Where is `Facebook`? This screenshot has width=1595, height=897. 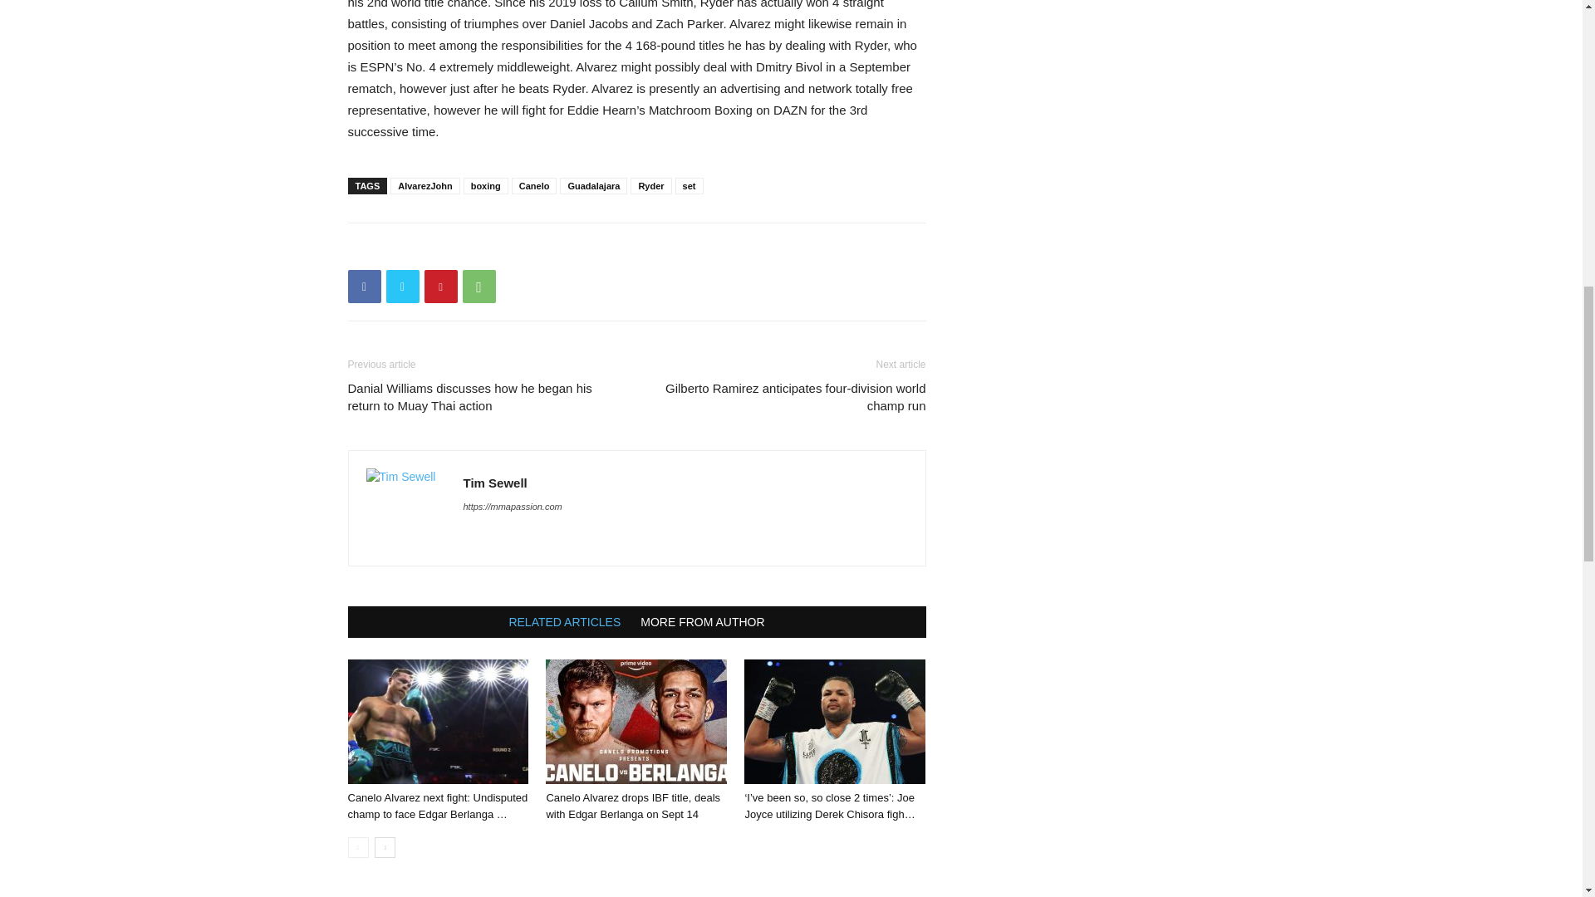 Facebook is located at coordinates (364, 287).